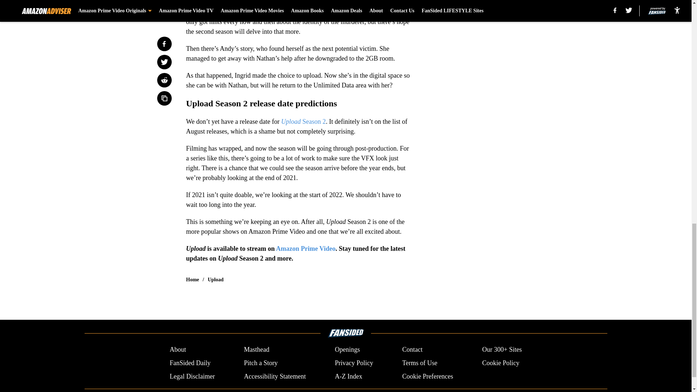 The height and width of the screenshot is (392, 697). Describe the element at coordinates (354, 363) in the screenshot. I see `Privacy Policy` at that location.